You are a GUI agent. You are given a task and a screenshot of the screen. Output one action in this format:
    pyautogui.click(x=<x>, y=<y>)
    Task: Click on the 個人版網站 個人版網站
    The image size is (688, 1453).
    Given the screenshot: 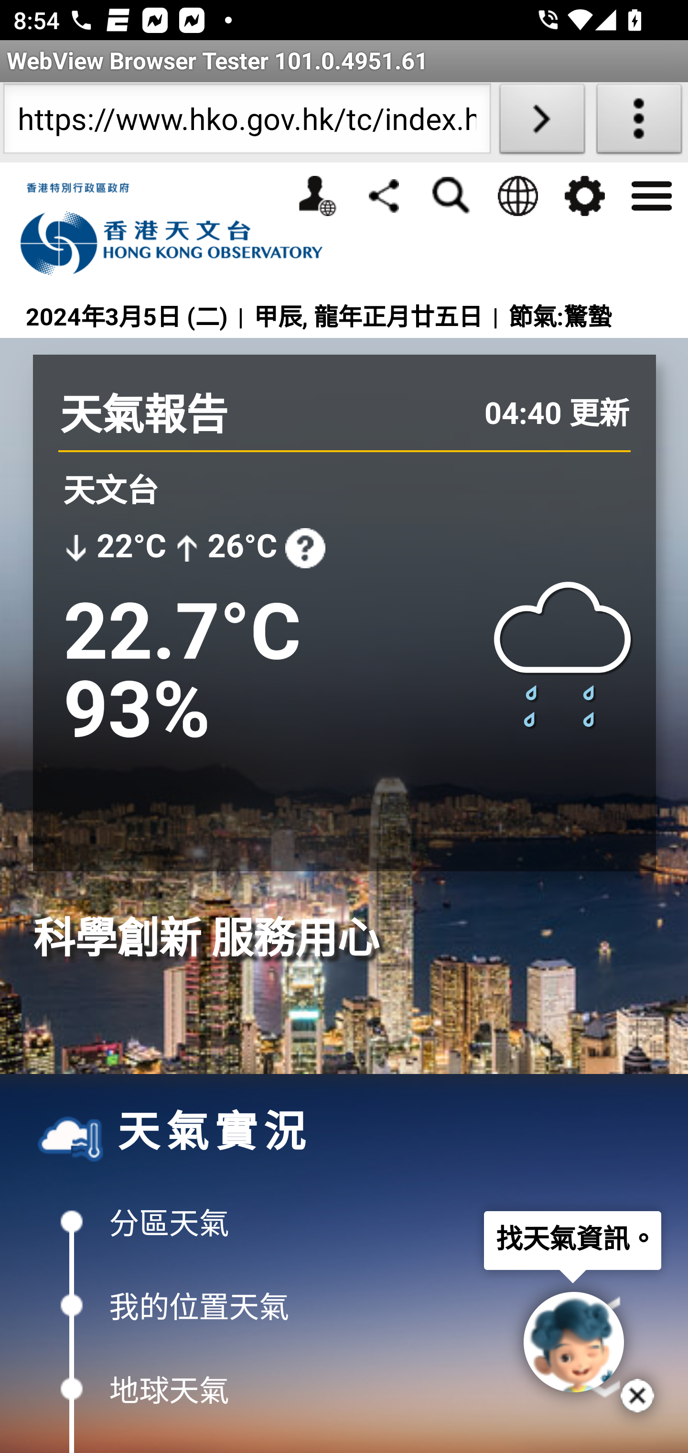 What is the action you would take?
    pyautogui.click(x=316, y=196)
    